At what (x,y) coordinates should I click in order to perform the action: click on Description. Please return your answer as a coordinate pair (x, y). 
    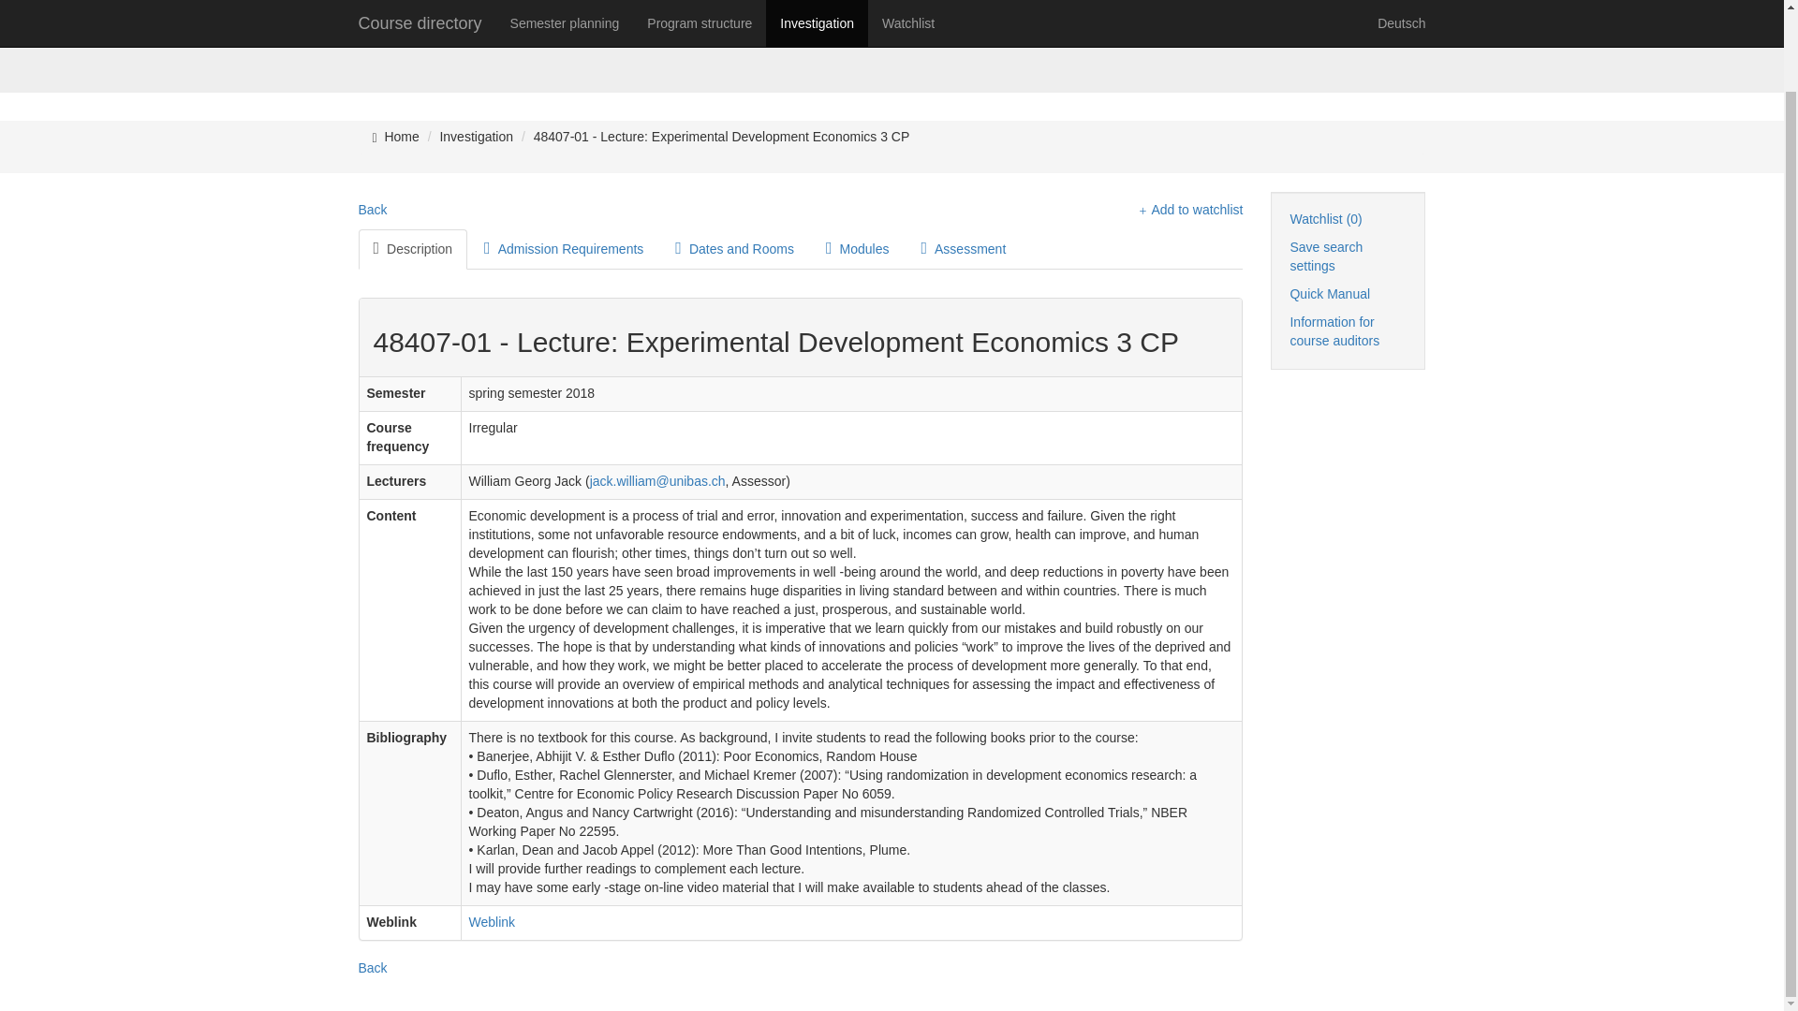
    Looking at the image, I should click on (412, 249).